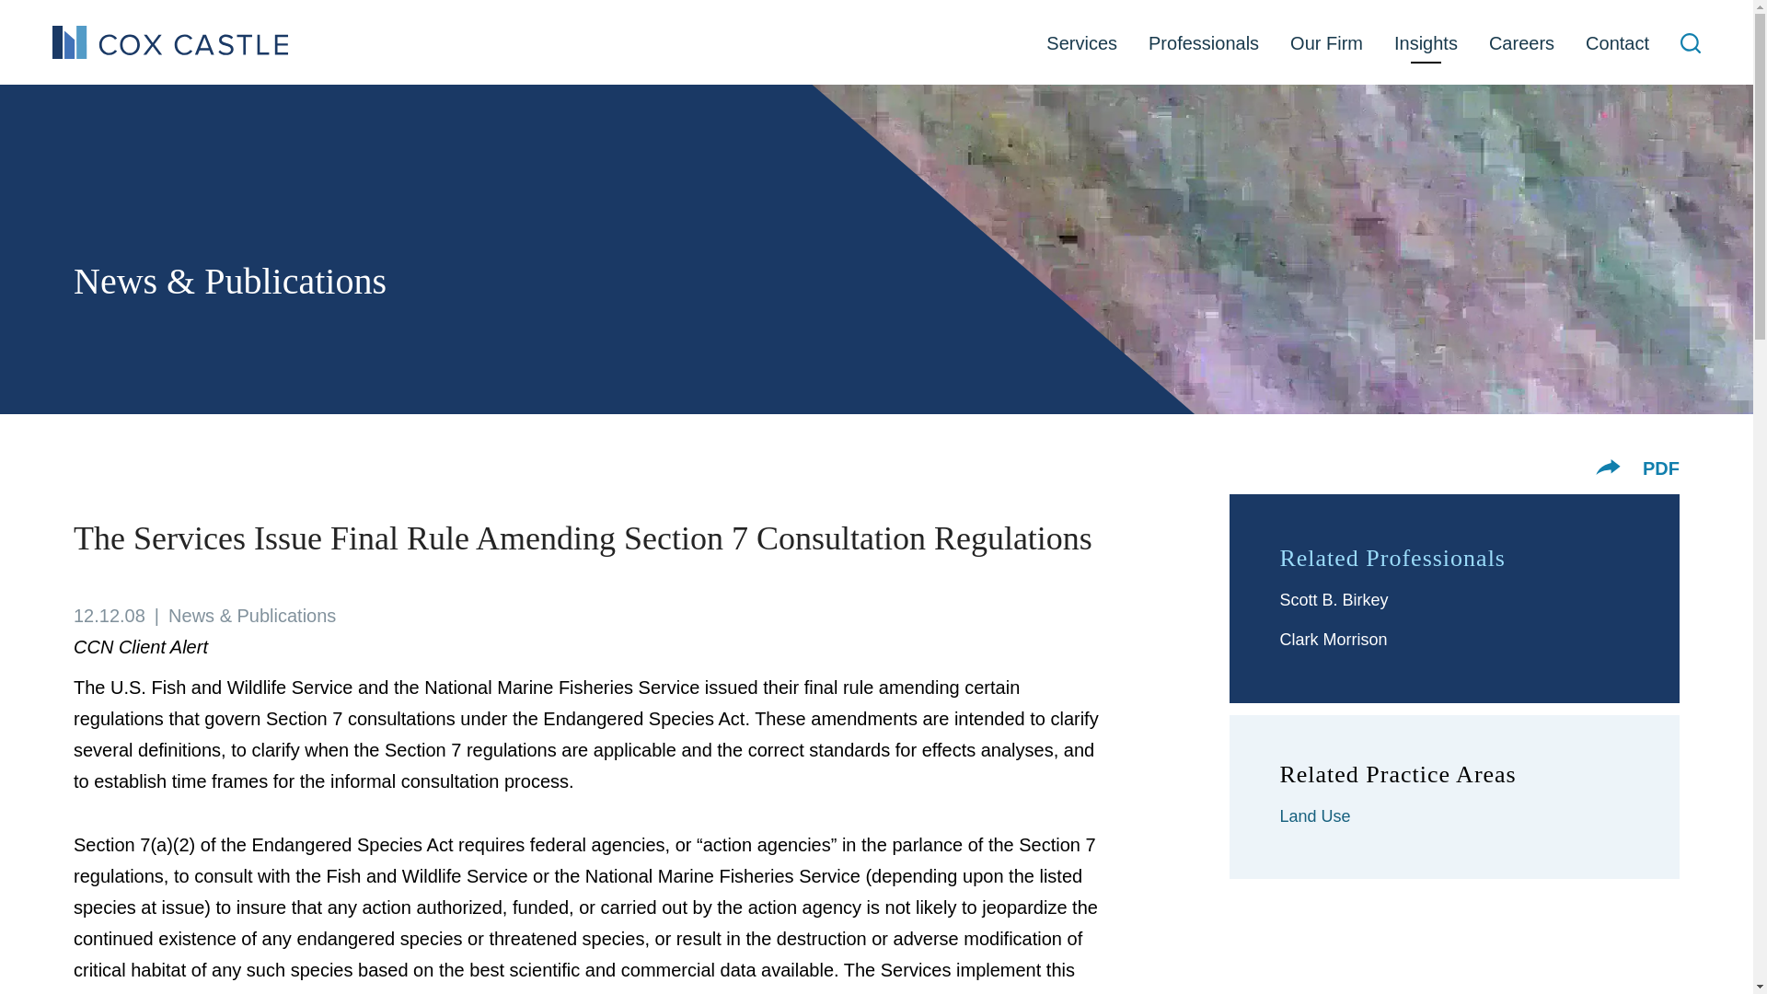  Describe the element at coordinates (819, 22) in the screenshot. I see `Main Content` at that location.